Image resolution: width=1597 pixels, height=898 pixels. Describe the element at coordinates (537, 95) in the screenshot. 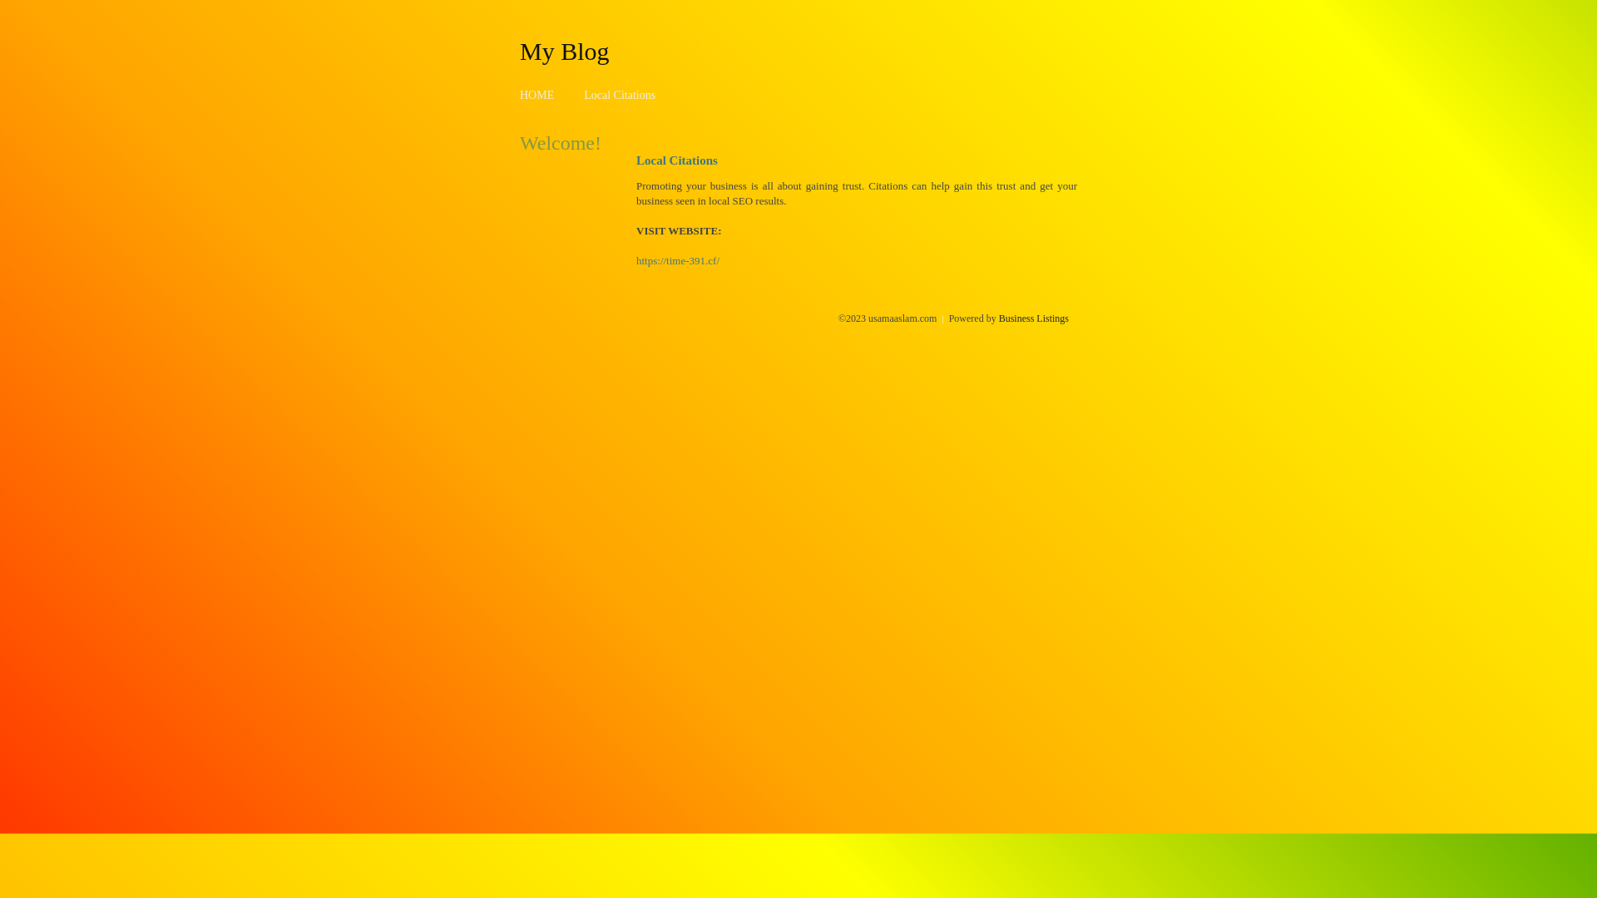

I see `HOME` at that location.